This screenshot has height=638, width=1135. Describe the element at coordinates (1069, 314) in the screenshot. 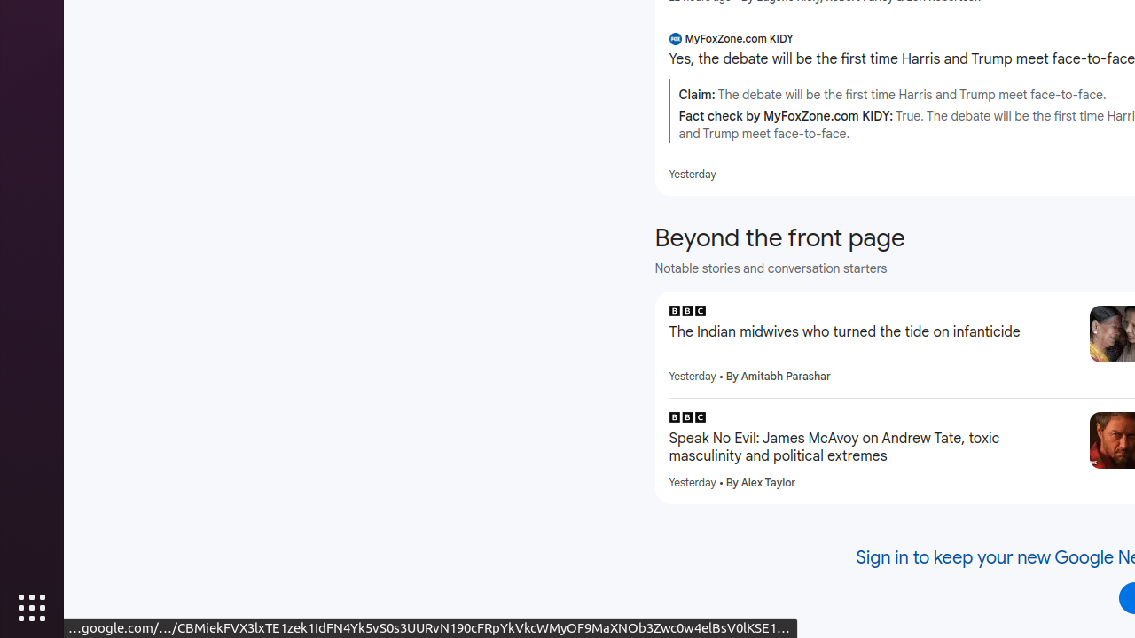

I see `More - The Indian midwives who turned the tide on infanticide` at that location.